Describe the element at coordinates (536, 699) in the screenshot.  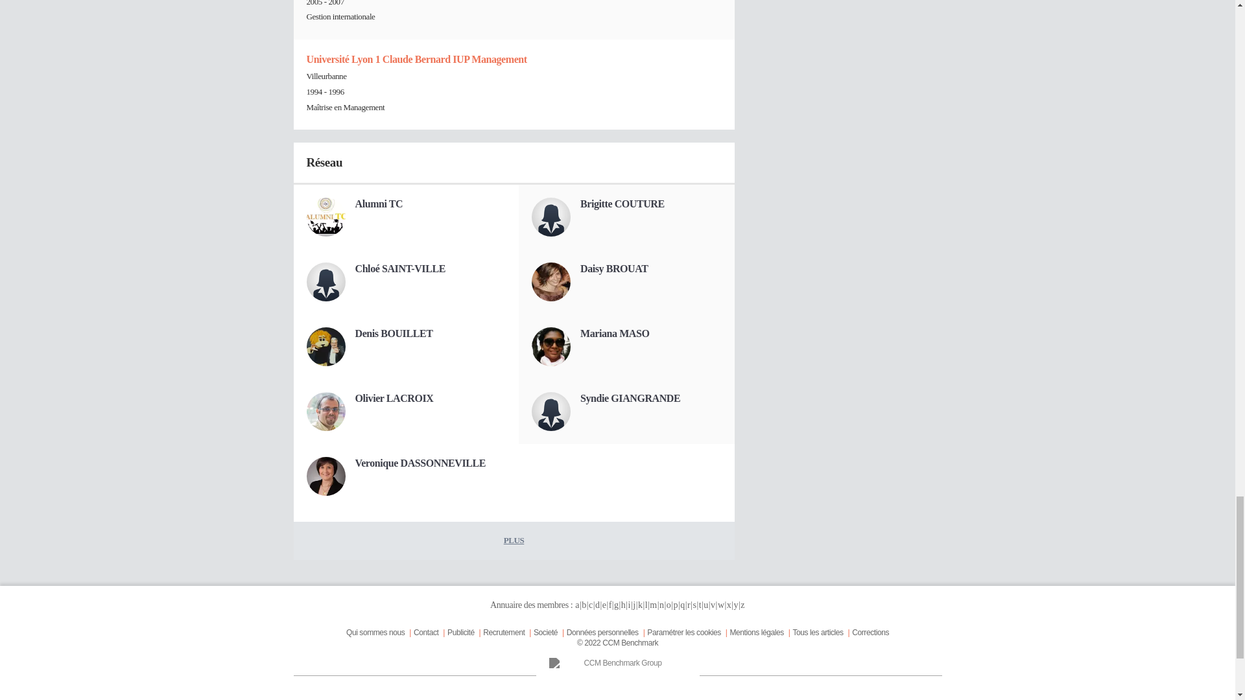
I see `CCM` at that location.